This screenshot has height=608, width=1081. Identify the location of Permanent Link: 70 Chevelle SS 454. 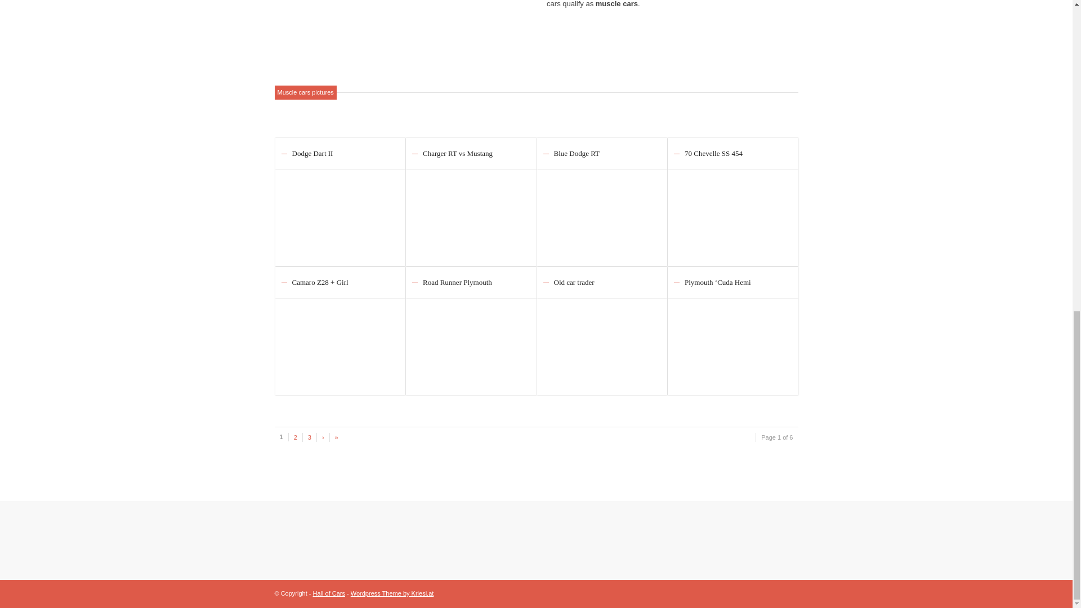
(713, 153).